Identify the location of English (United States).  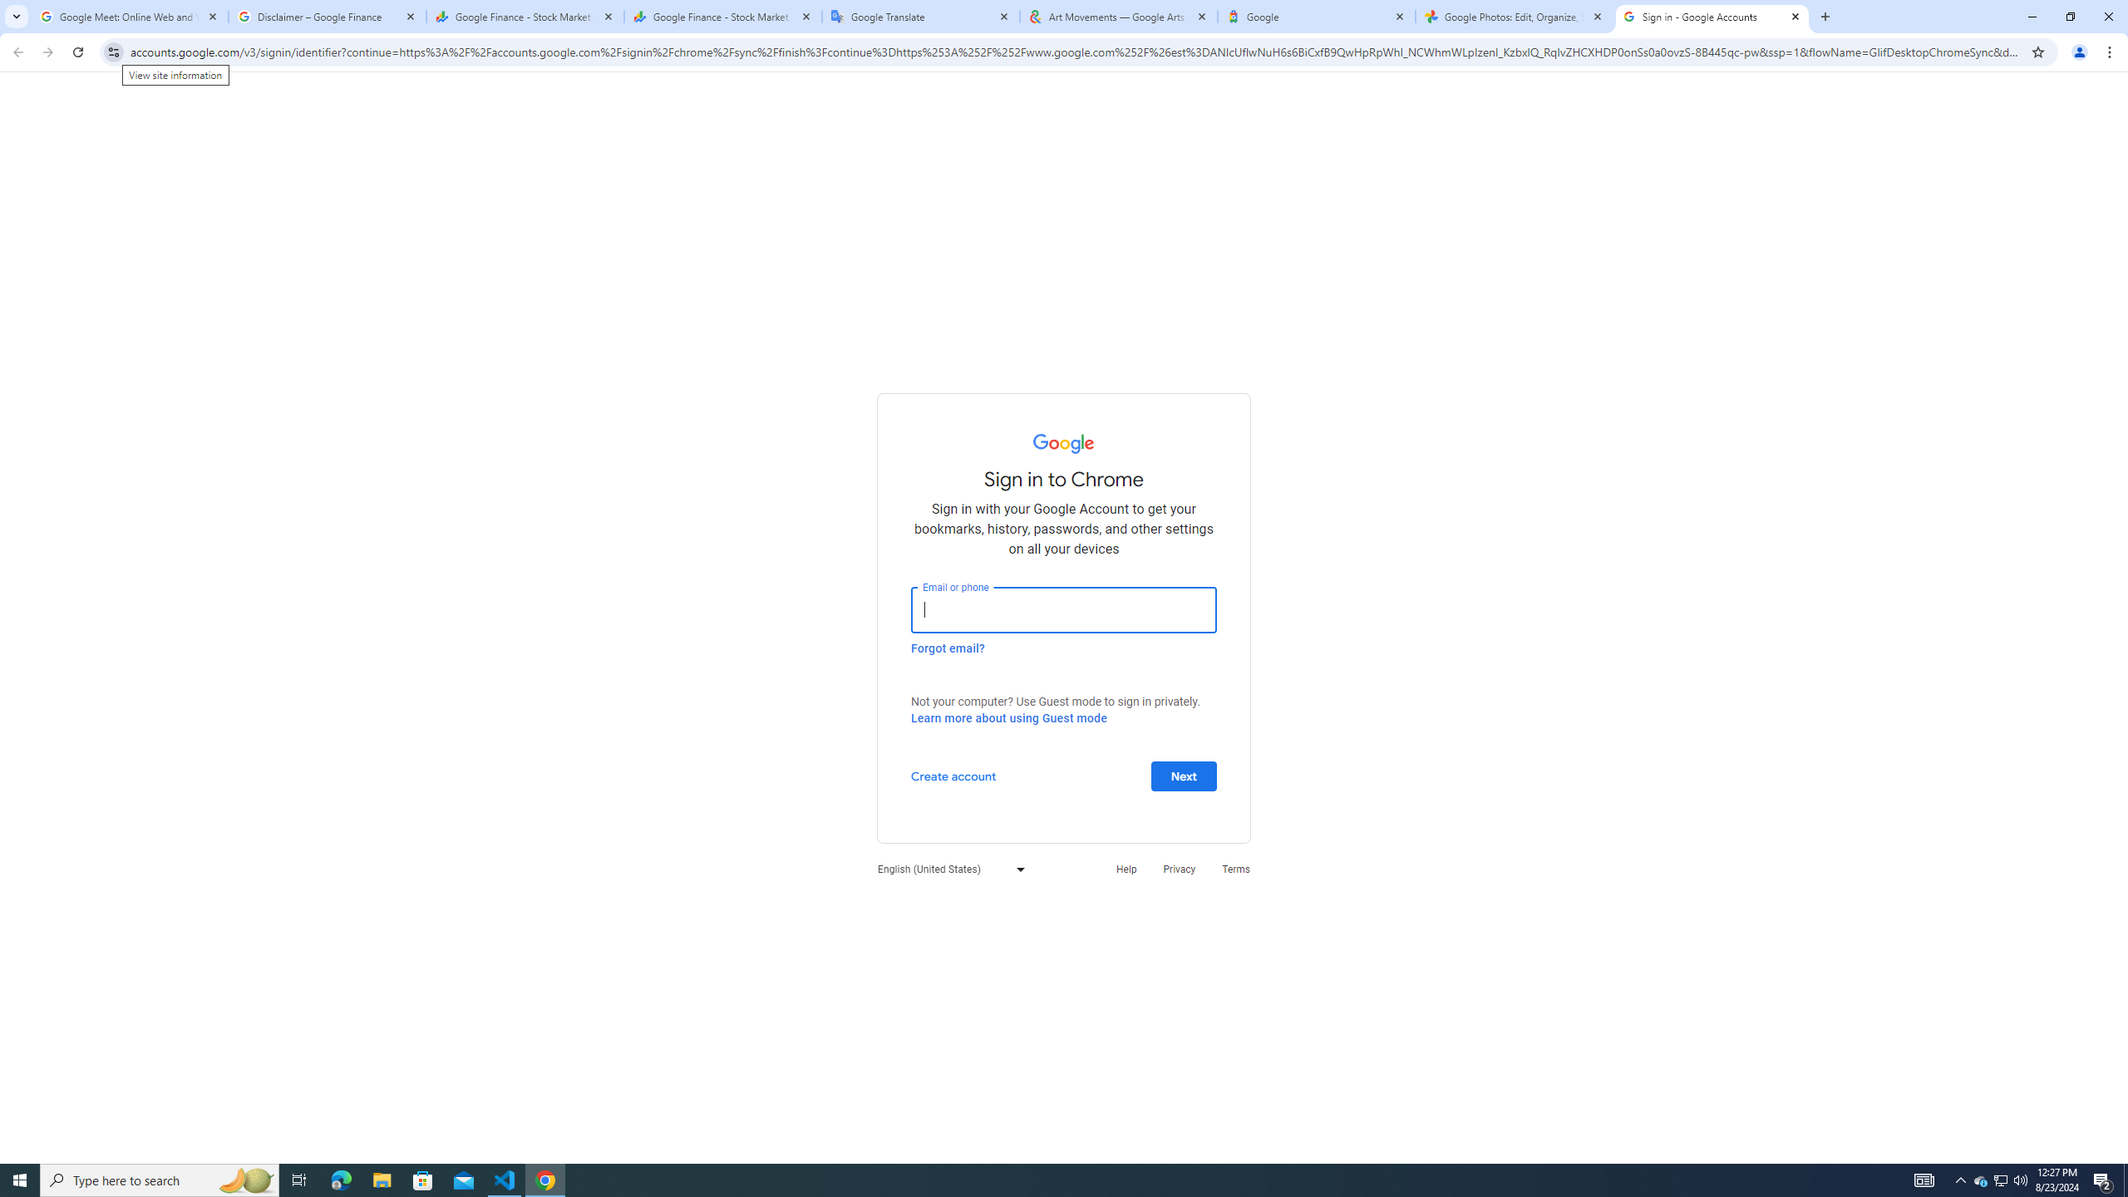
(947, 868).